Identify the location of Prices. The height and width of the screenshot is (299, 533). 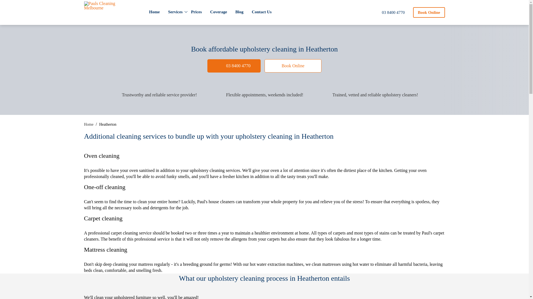
(196, 12).